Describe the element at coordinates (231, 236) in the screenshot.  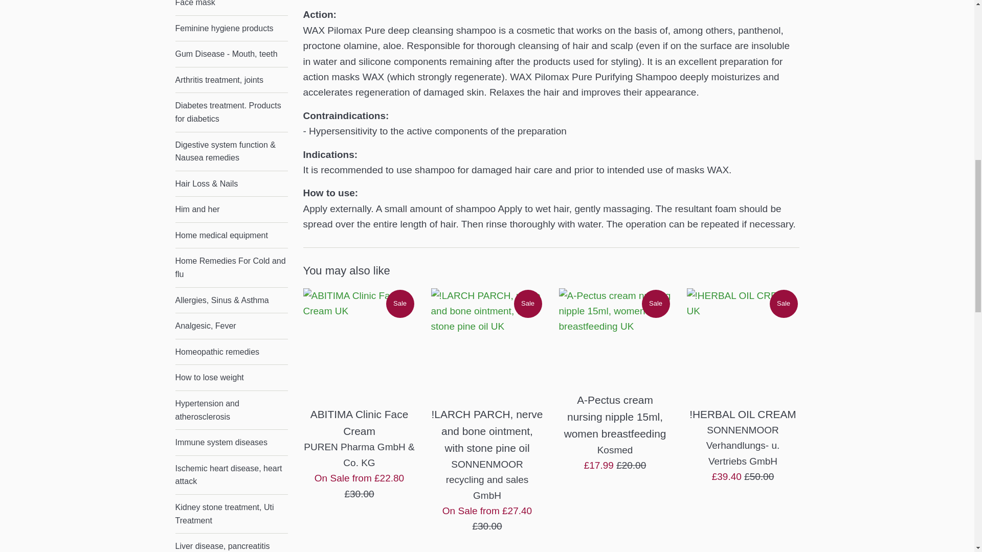
I see `Home medical equipment` at that location.